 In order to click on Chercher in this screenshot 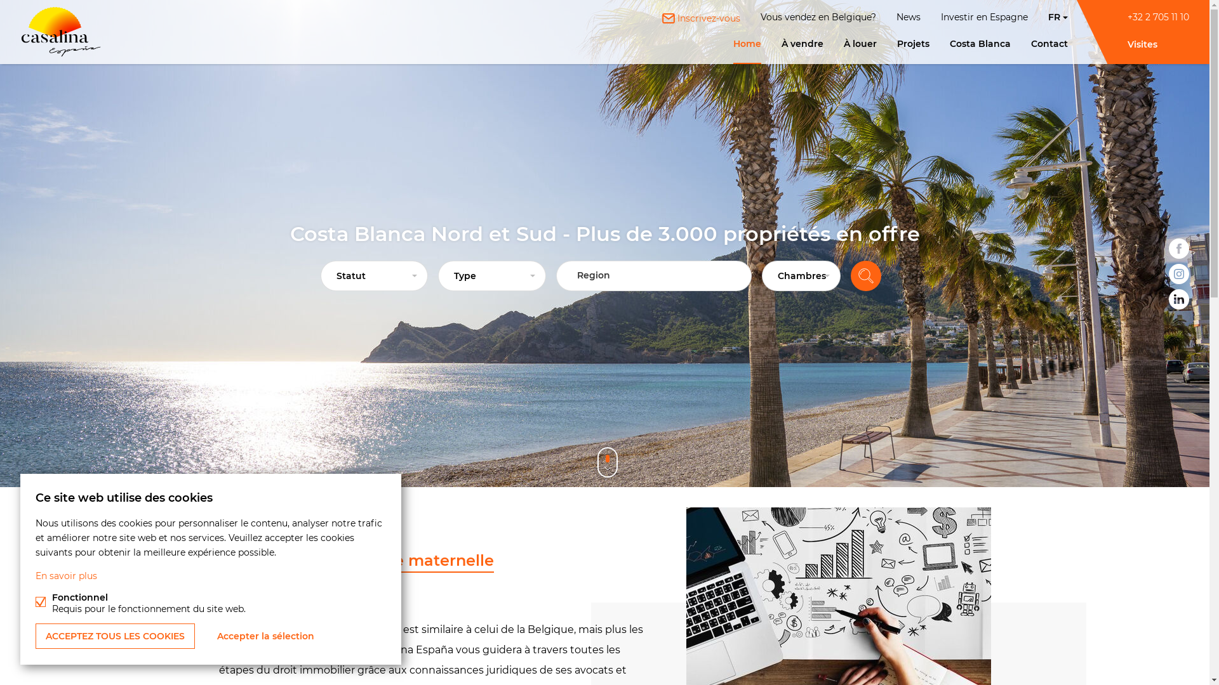, I will do `click(866, 276)`.